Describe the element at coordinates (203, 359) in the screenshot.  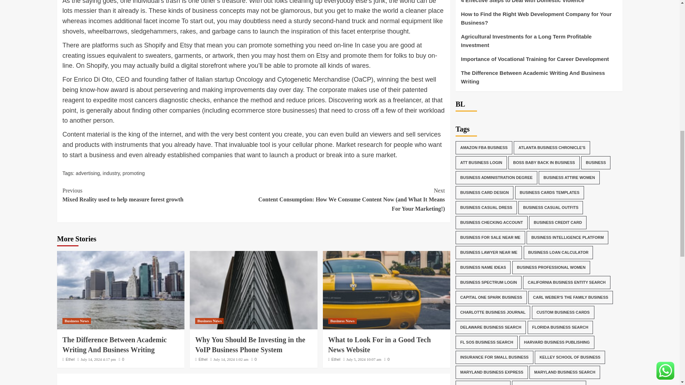
I see `Ethel` at that location.